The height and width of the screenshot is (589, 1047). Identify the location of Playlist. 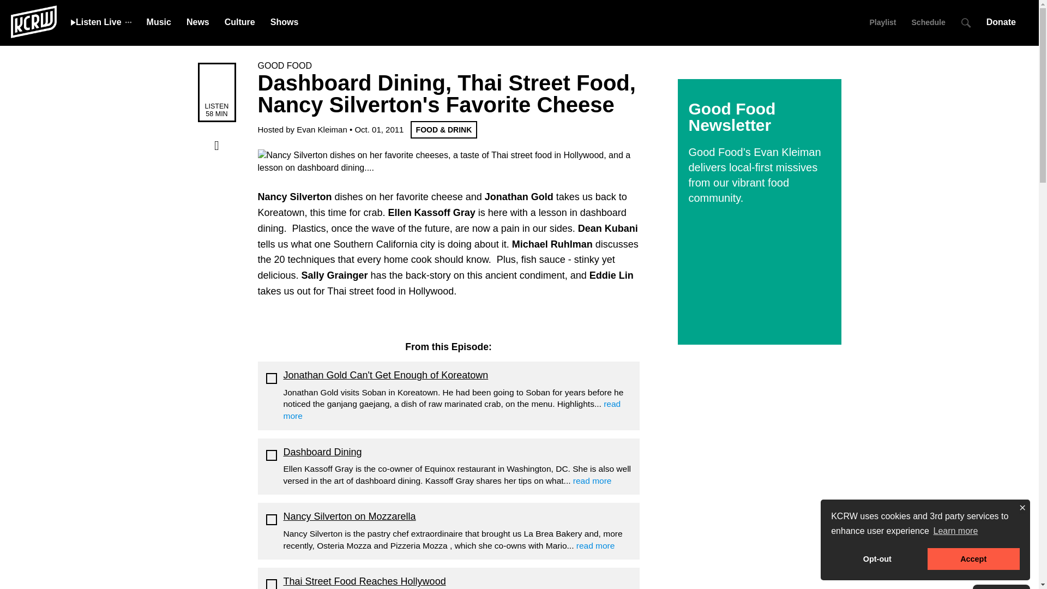
(882, 22).